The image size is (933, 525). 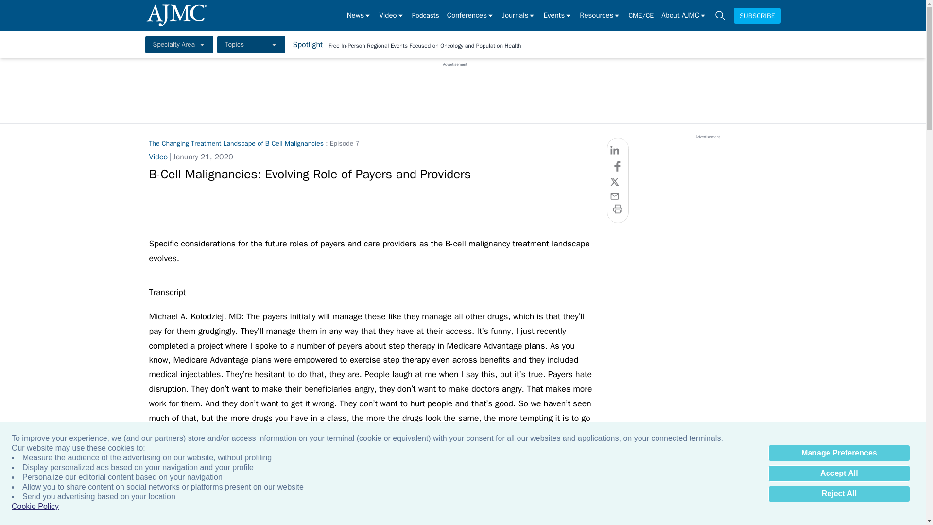 What do you see at coordinates (35, 507) in the screenshot?
I see `Cookie Policy` at bounding box center [35, 507].